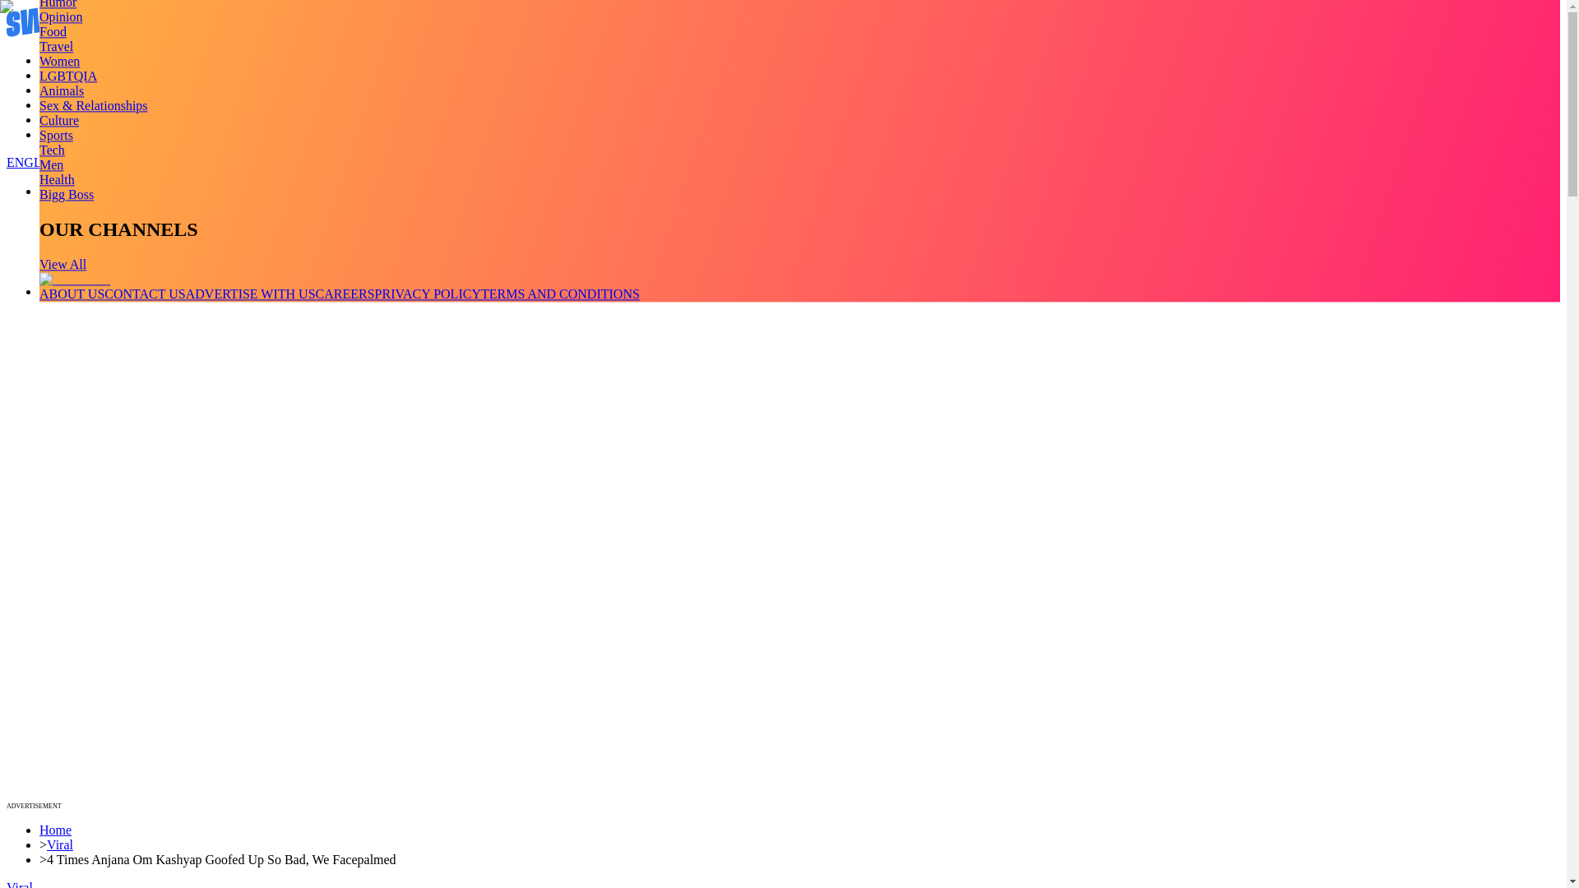 The height and width of the screenshot is (888, 1579). Describe the element at coordinates (63, 60) in the screenshot. I see `Trending` at that location.